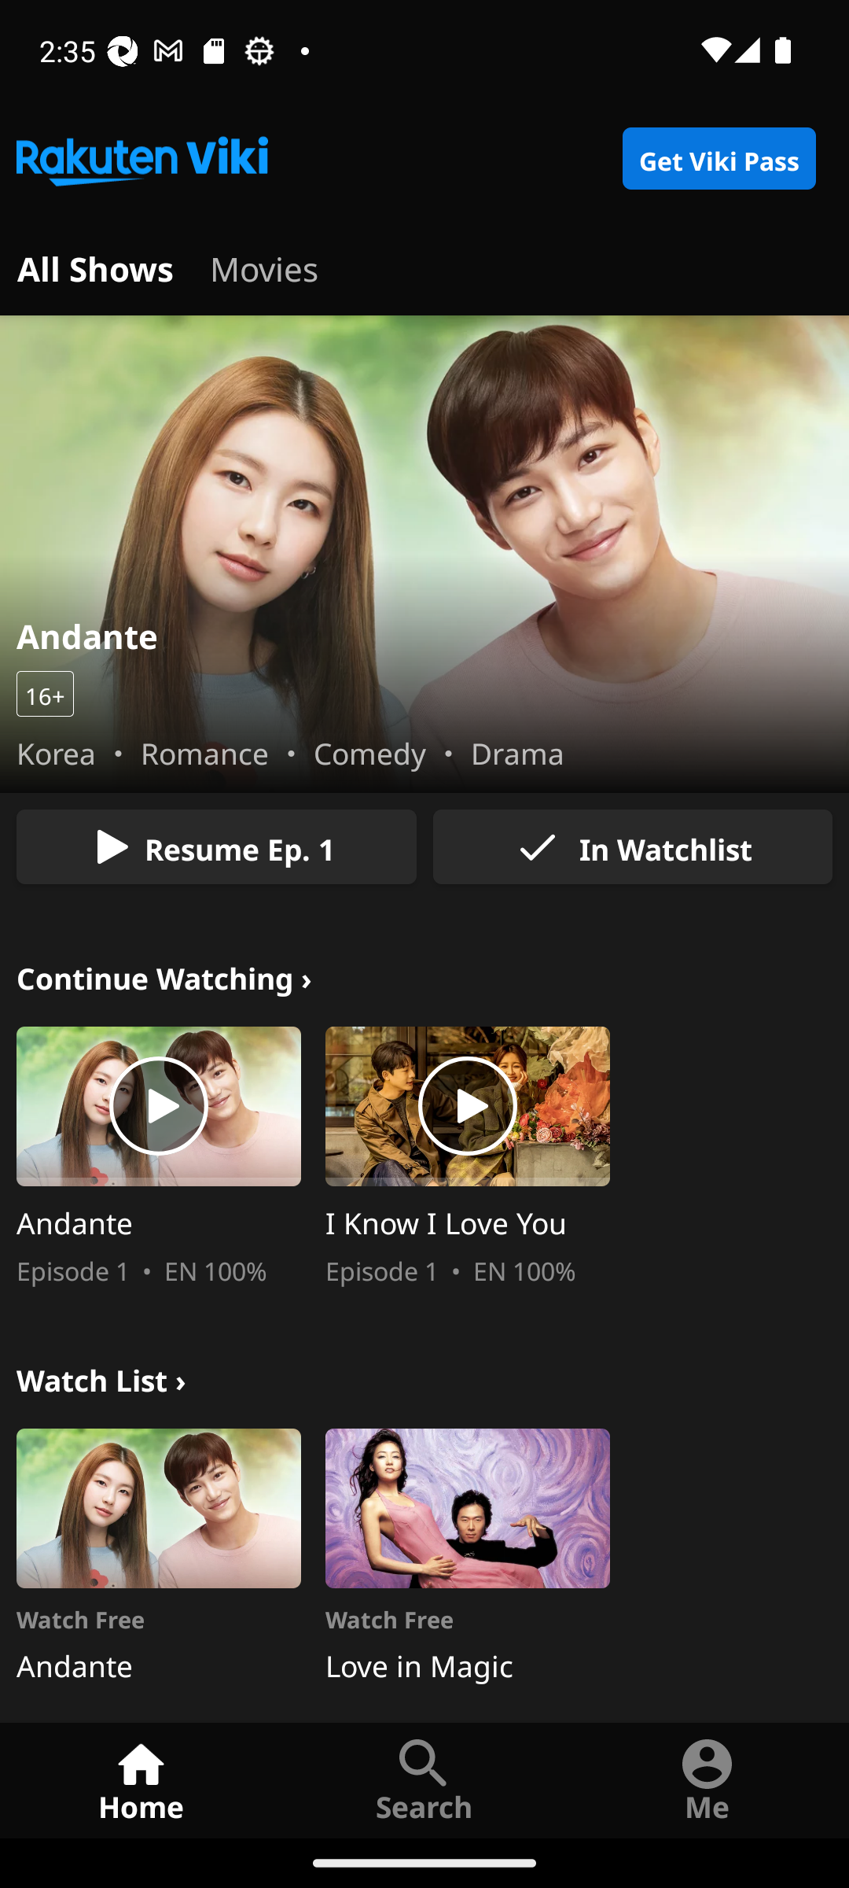 This screenshot has width=849, height=1888. Describe the element at coordinates (264, 266) in the screenshot. I see `home_tab_movies Movies` at that location.